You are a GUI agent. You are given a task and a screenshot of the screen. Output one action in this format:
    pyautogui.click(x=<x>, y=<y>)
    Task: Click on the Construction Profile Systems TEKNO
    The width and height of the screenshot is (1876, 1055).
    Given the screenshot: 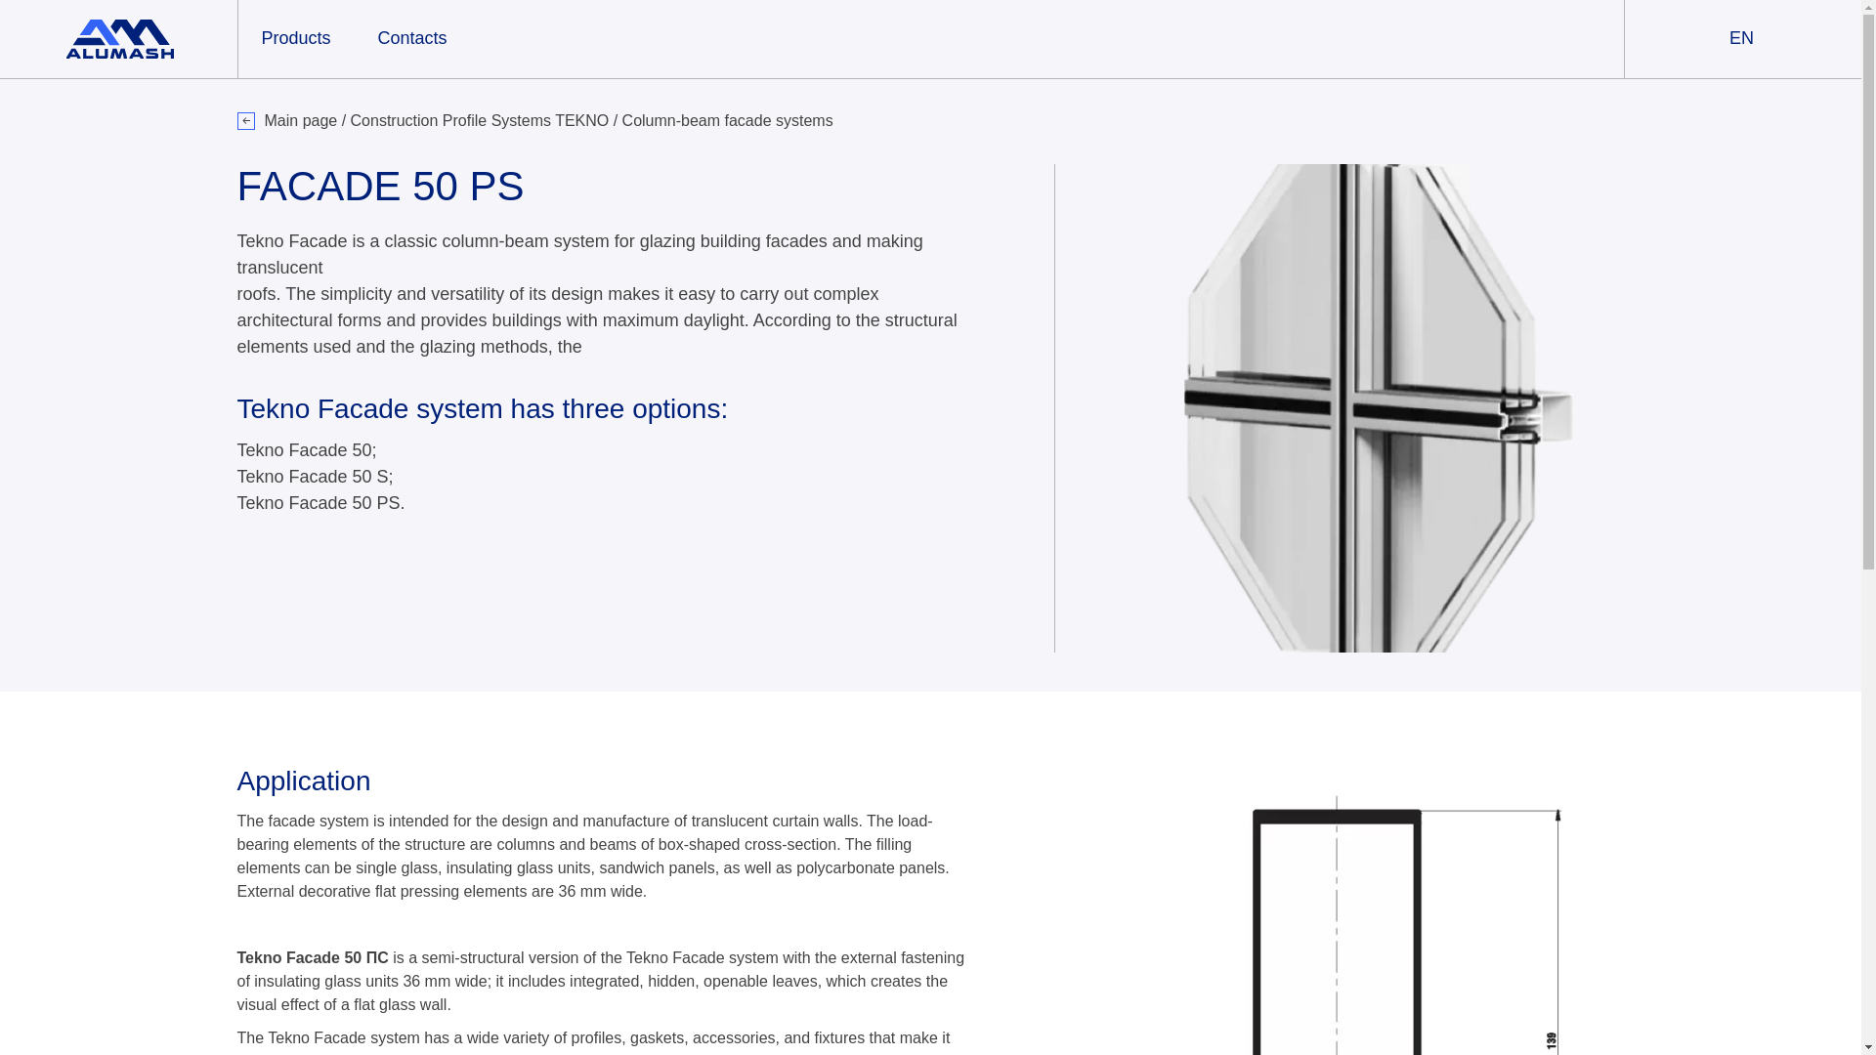 What is the action you would take?
    pyautogui.click(x=482, y=119)
    